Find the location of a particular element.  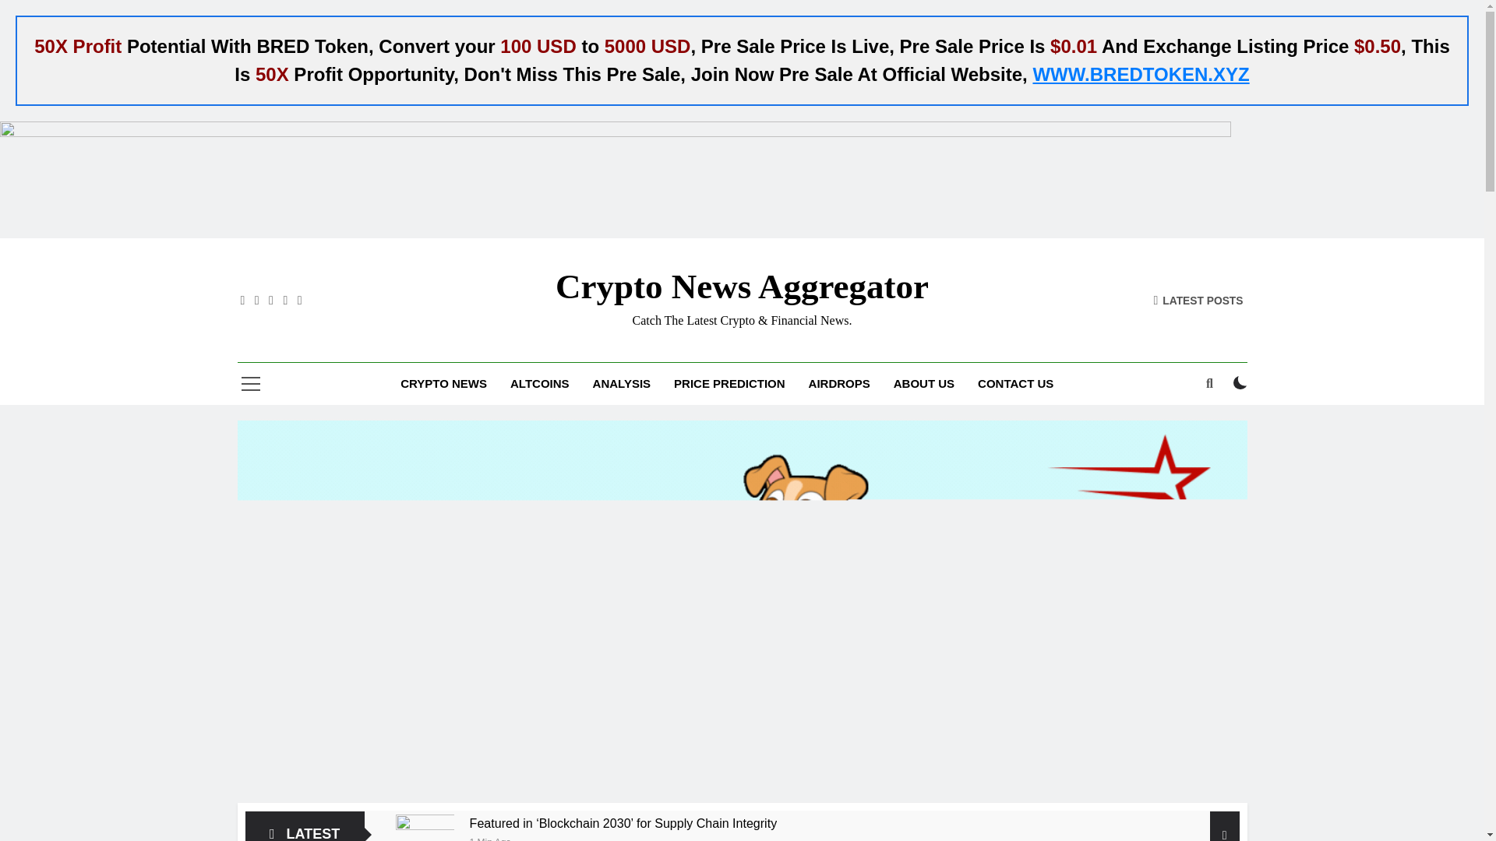

CONTACT US is located at coordinates (1016, 383).